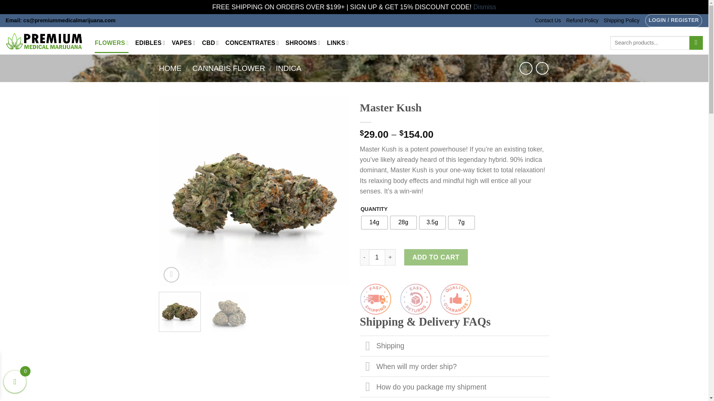 The height and width of the screenshot is (401, 714). I want to click on CONCENTRATES, so click(252, 42).